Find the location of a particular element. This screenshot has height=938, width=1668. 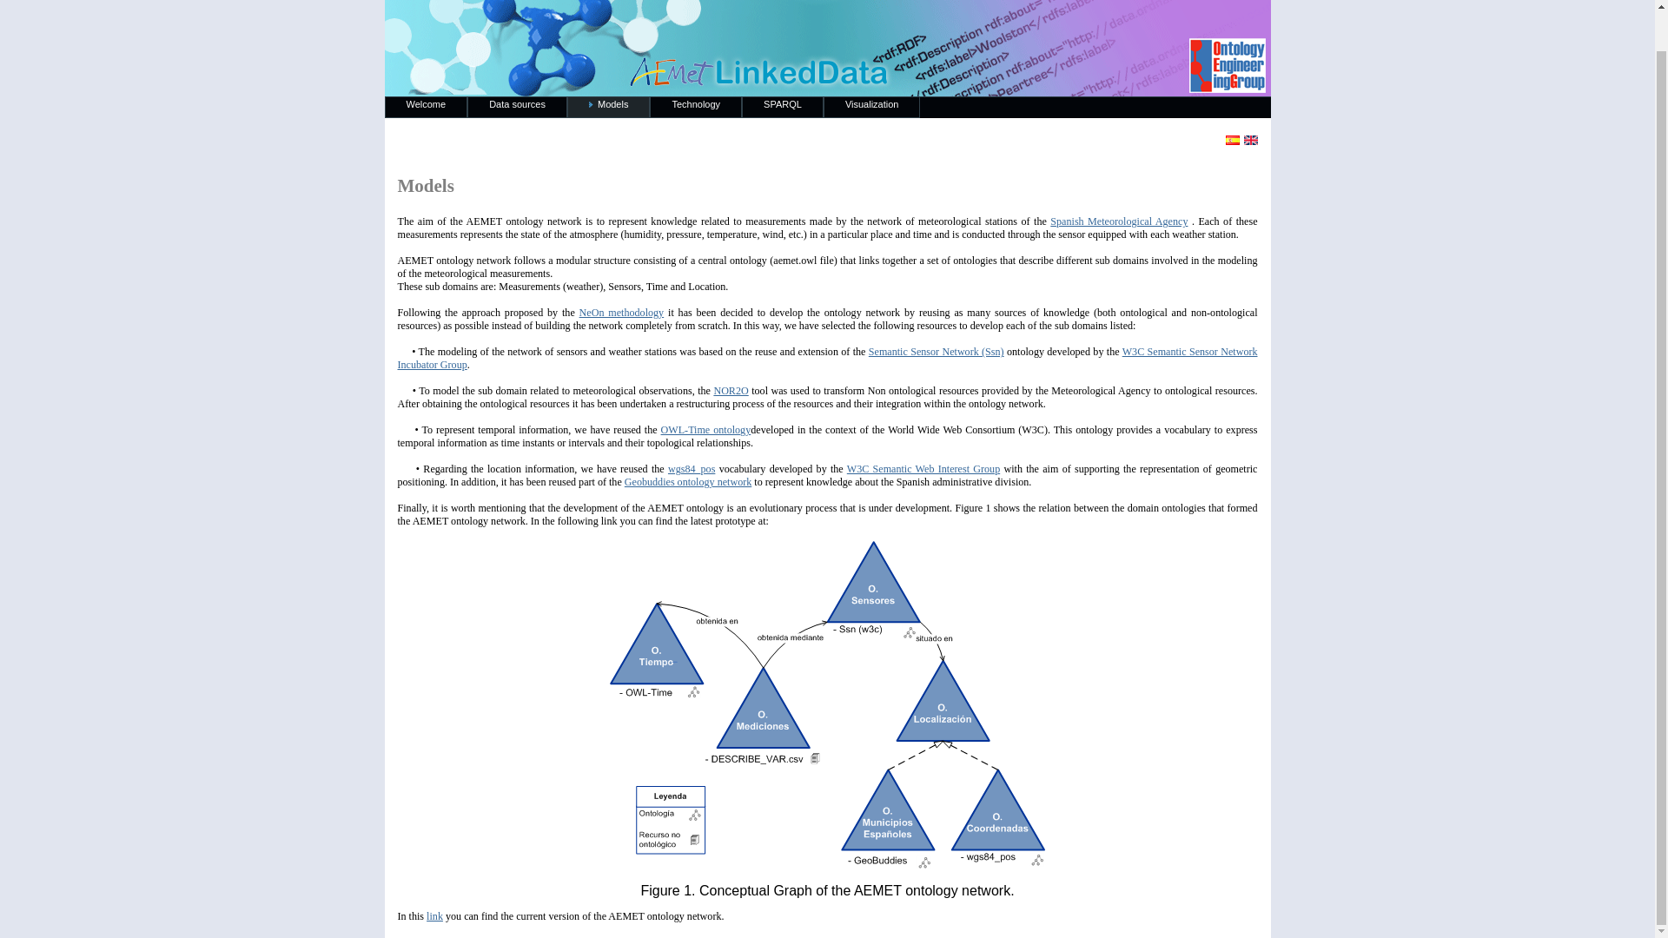

Welcome is located at coordinates (425, 108).